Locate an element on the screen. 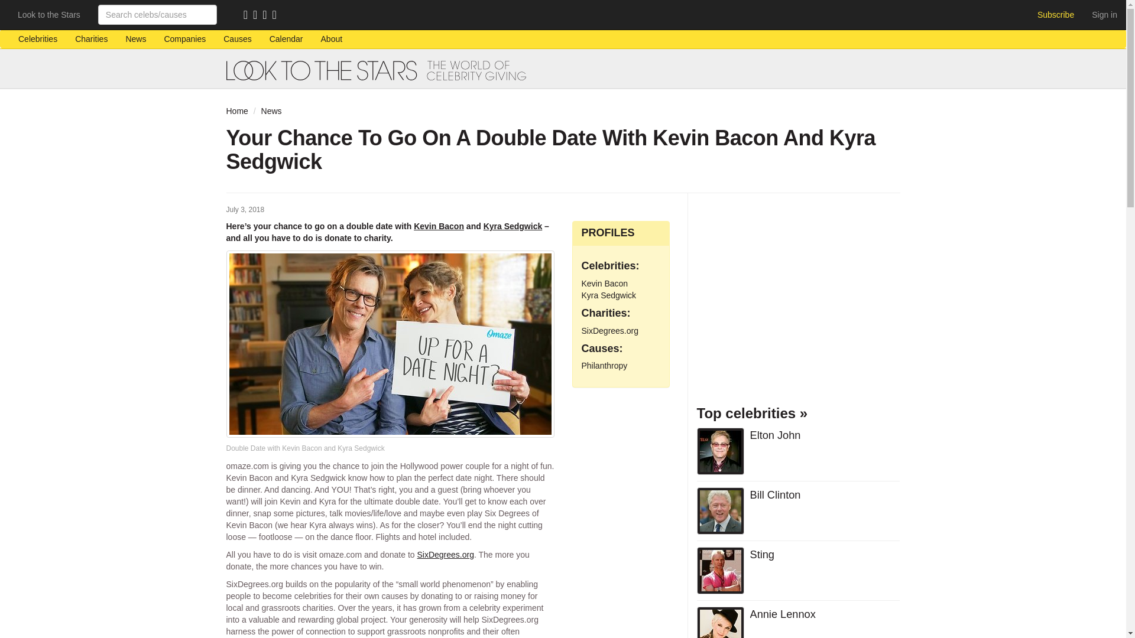  Get our news by email is located at coordinates (258, 15).